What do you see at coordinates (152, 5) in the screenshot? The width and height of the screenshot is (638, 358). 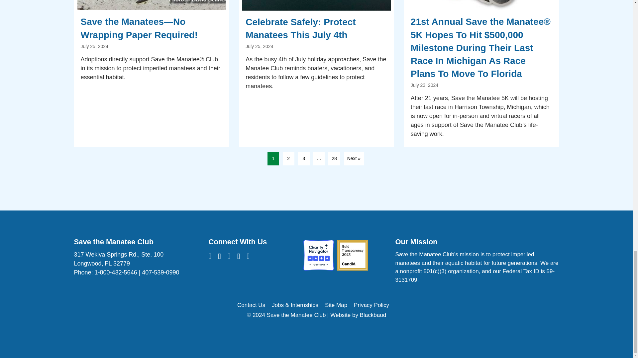 I see `Blobid2 1720794056115` at bounding box center [152, 5].